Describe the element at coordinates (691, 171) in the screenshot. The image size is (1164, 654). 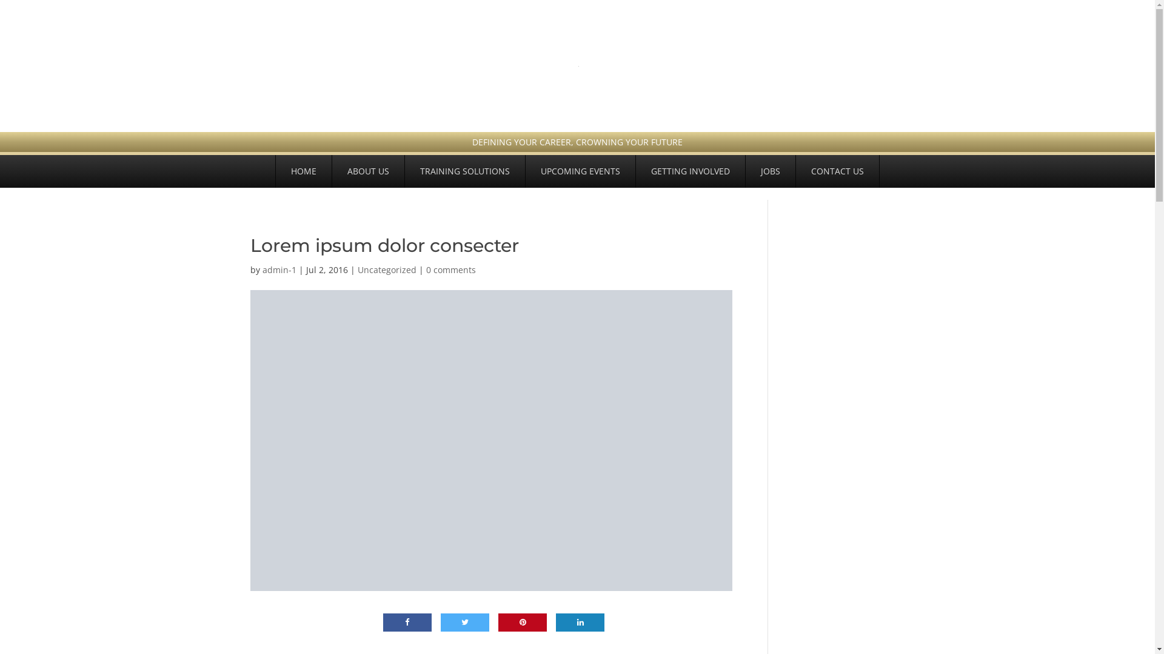
I see `GETTING INVOLVED` at that location.